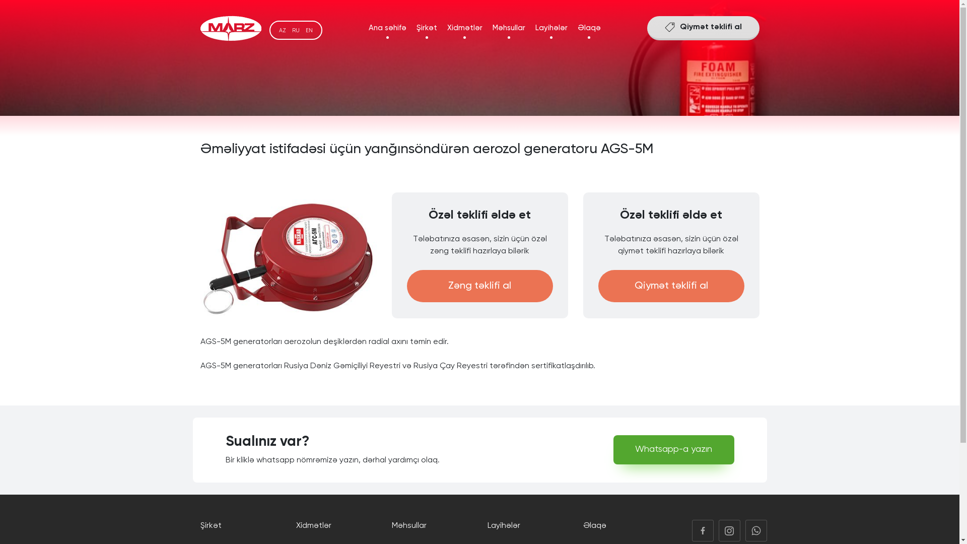  What do you see at coordinates (296, 30) in the screenshot?
I see `RU` at bounding box center [296, 30].